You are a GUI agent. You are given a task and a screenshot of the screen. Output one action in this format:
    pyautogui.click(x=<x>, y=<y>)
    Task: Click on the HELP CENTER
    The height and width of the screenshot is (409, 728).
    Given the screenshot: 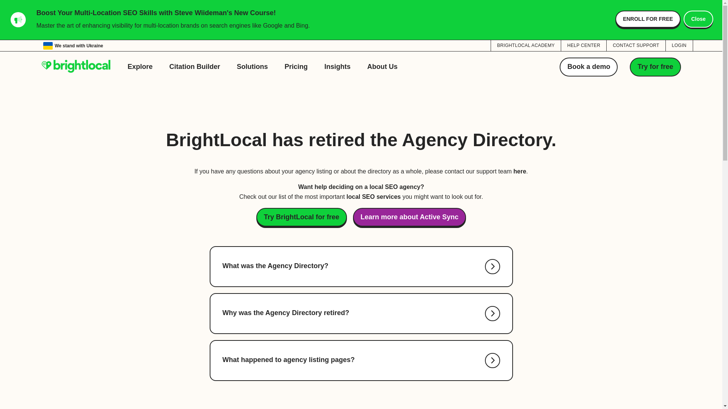 What is the action you would take?
    pyautogui.click(x=584, y=45)
    